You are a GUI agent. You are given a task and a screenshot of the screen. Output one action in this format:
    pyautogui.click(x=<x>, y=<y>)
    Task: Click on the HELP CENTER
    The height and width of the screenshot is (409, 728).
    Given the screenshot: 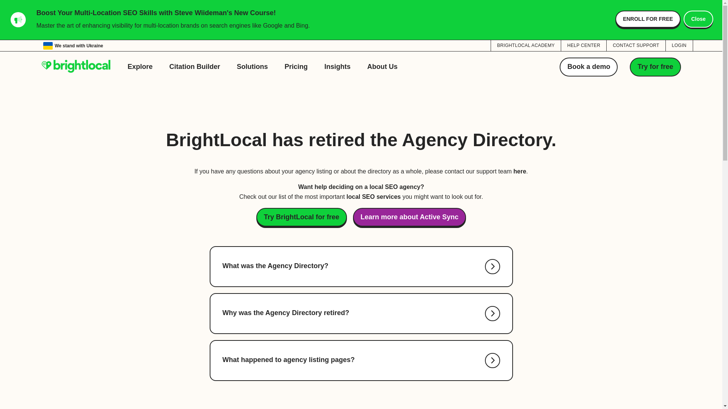 What is the action you would take?
    pyautogui.click(x=584, y=45)
    